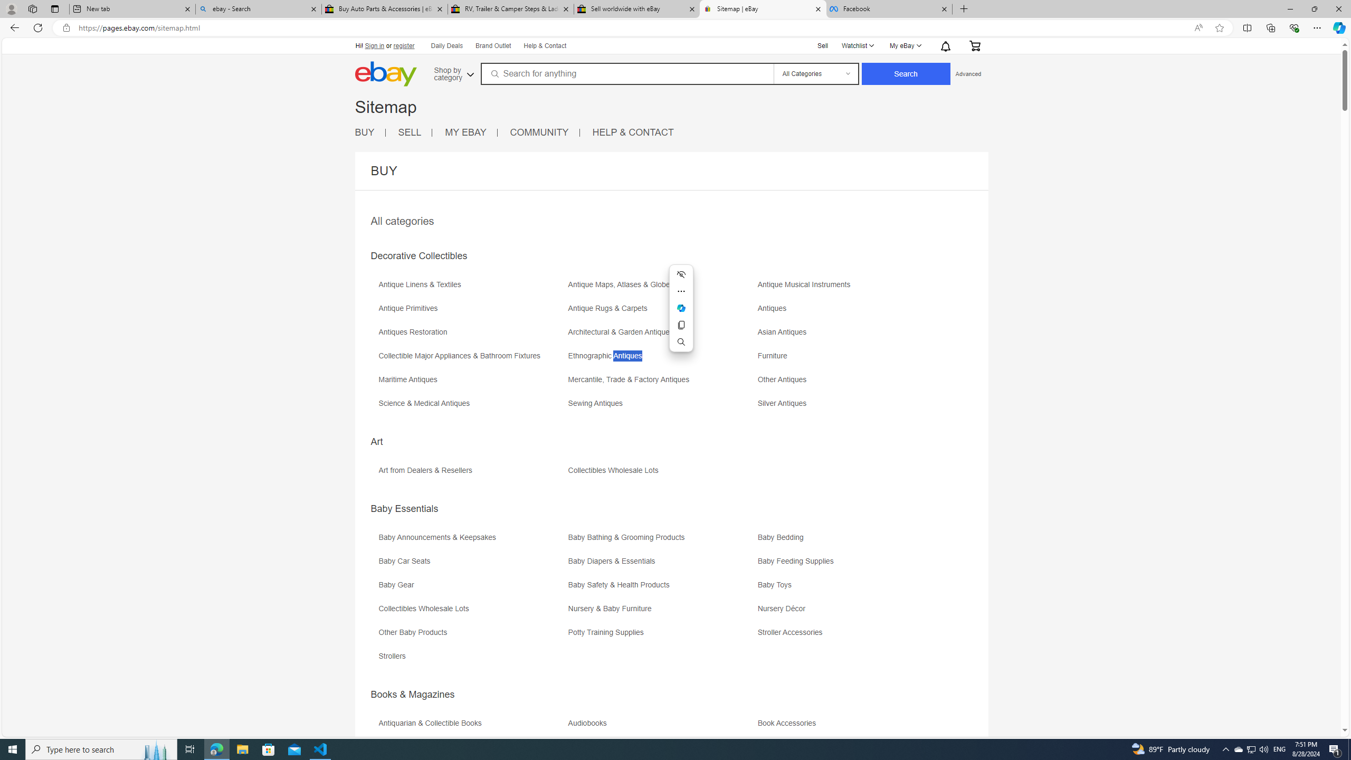 The width and height of the screenshot is (1351, 760). What do you see at coordinates (852, 636) in the screenshot?
I see `Stroller Accessories` at bounding box center [852, 636].